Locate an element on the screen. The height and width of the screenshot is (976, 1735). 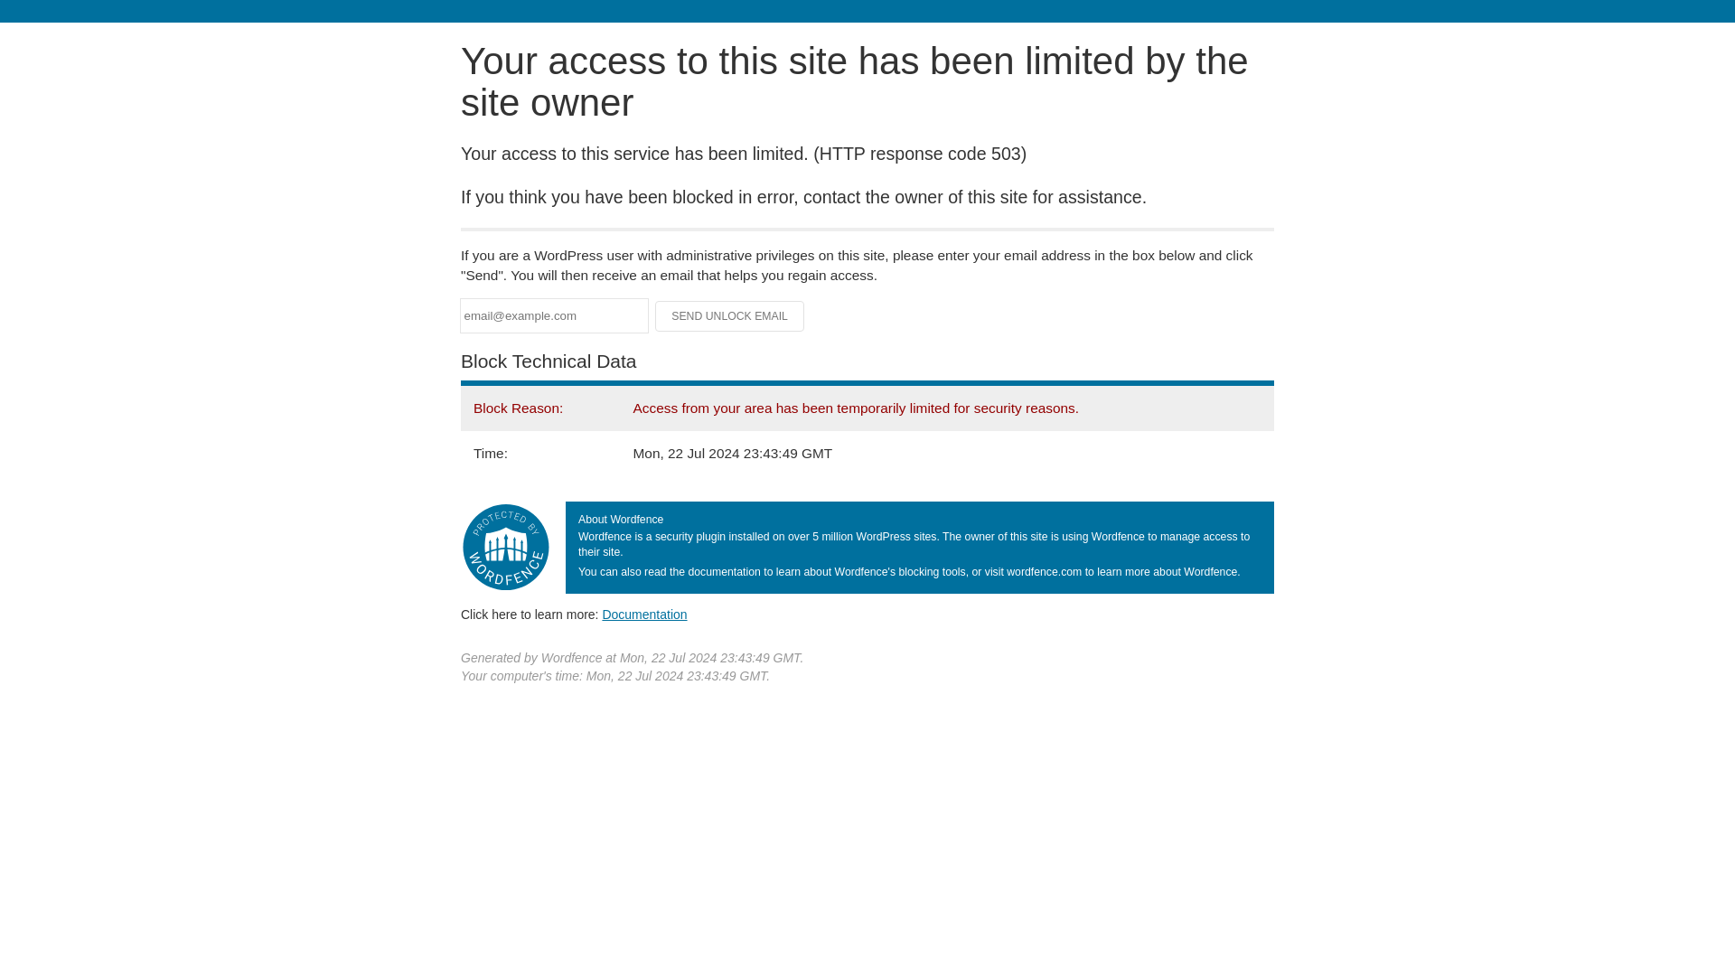
Documentation is located at coordinates (644, 614).